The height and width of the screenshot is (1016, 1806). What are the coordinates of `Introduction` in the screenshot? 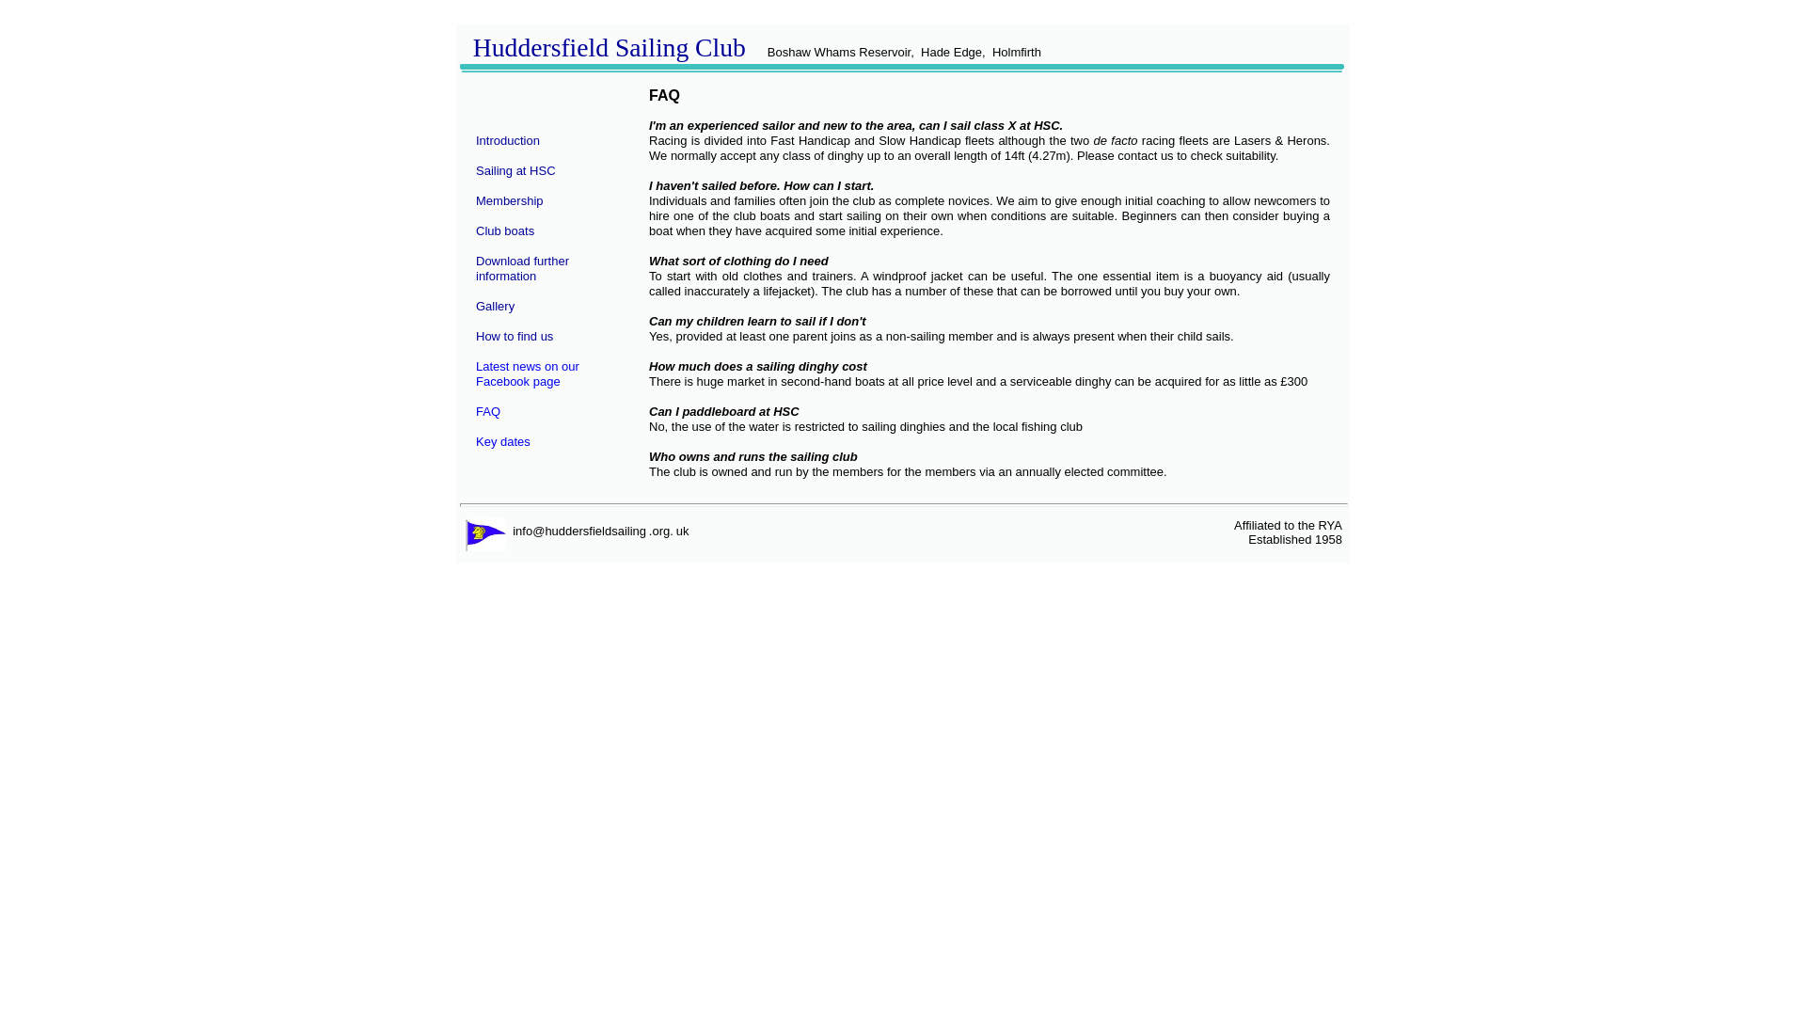 It's located at (508, 139).